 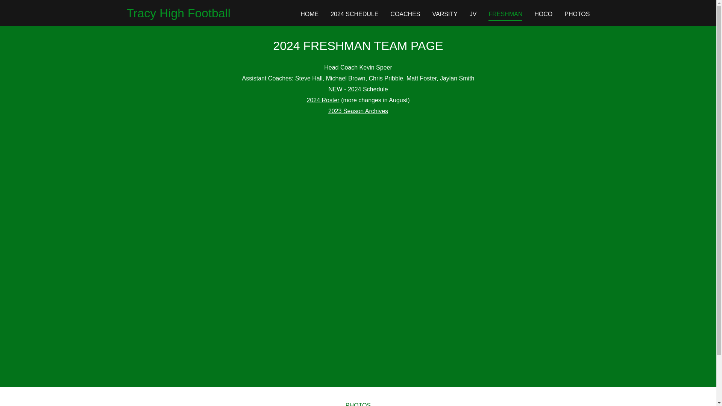 I want to click on HOCO, so click(x=543, y=14).